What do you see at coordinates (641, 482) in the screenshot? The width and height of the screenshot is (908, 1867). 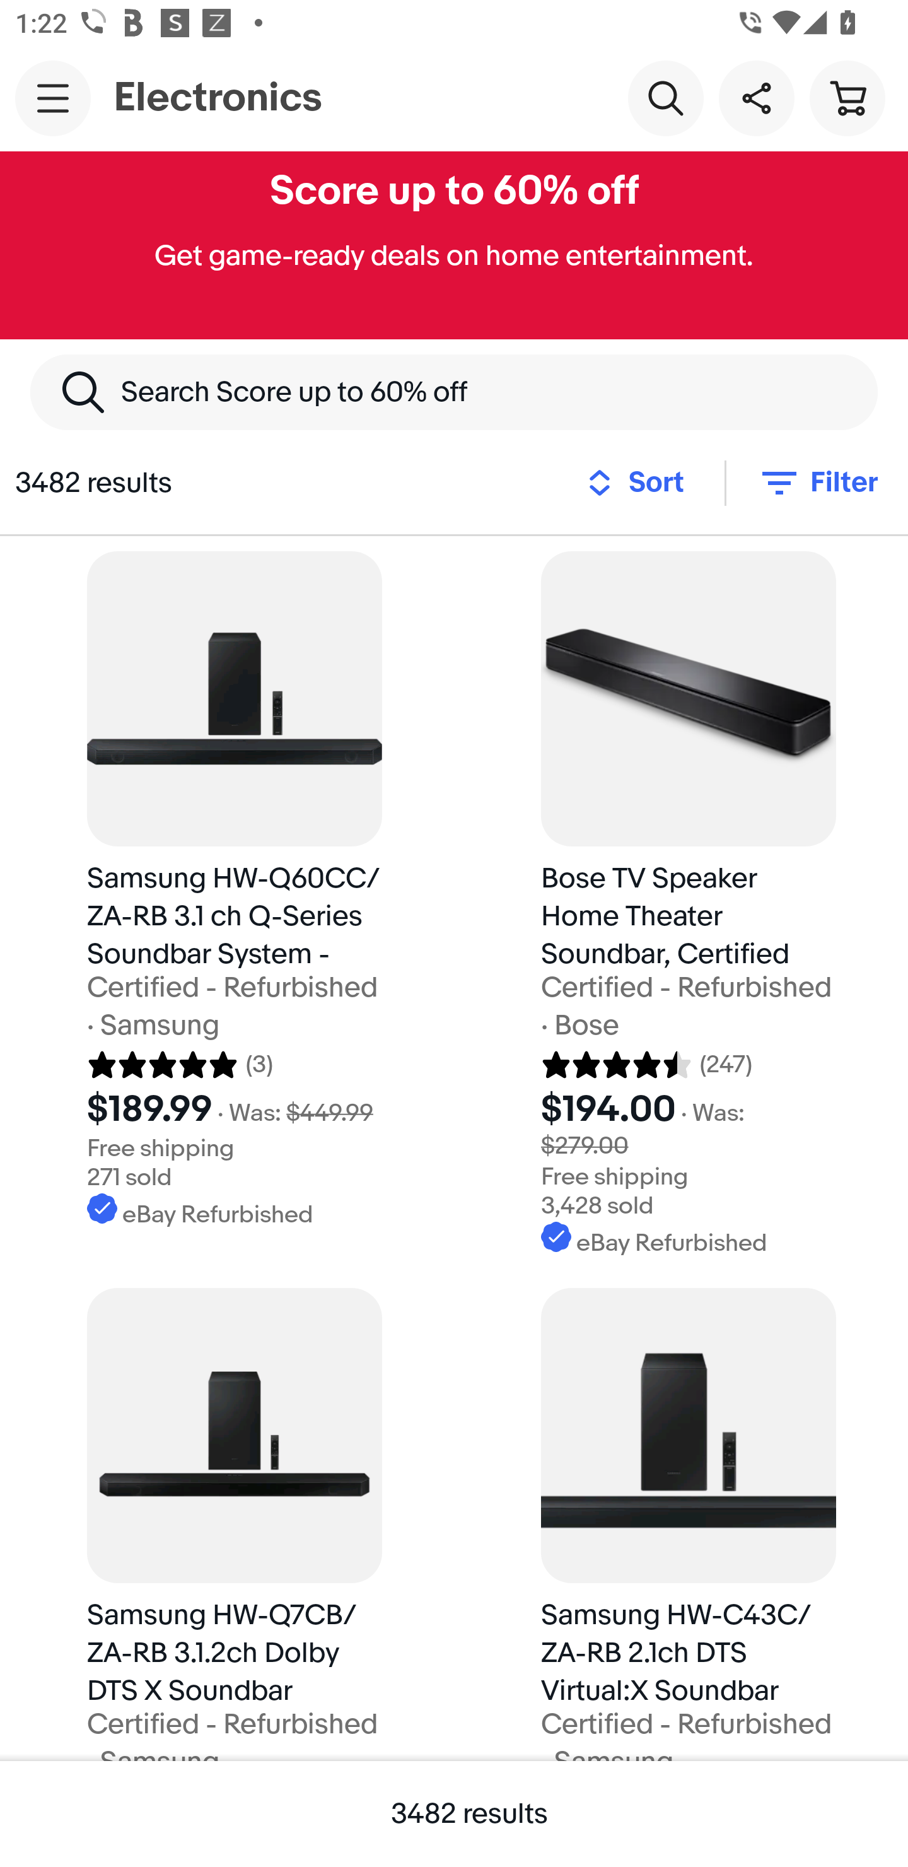 I see `Sort` at bounding box center [641, 482].